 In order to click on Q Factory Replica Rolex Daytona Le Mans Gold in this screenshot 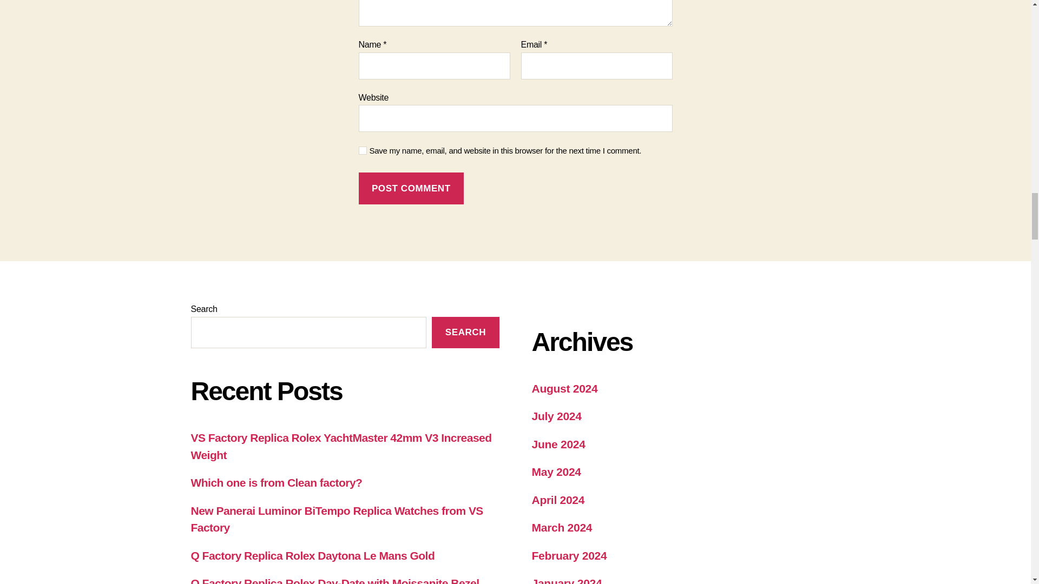, I will do `click(312, 555)`.